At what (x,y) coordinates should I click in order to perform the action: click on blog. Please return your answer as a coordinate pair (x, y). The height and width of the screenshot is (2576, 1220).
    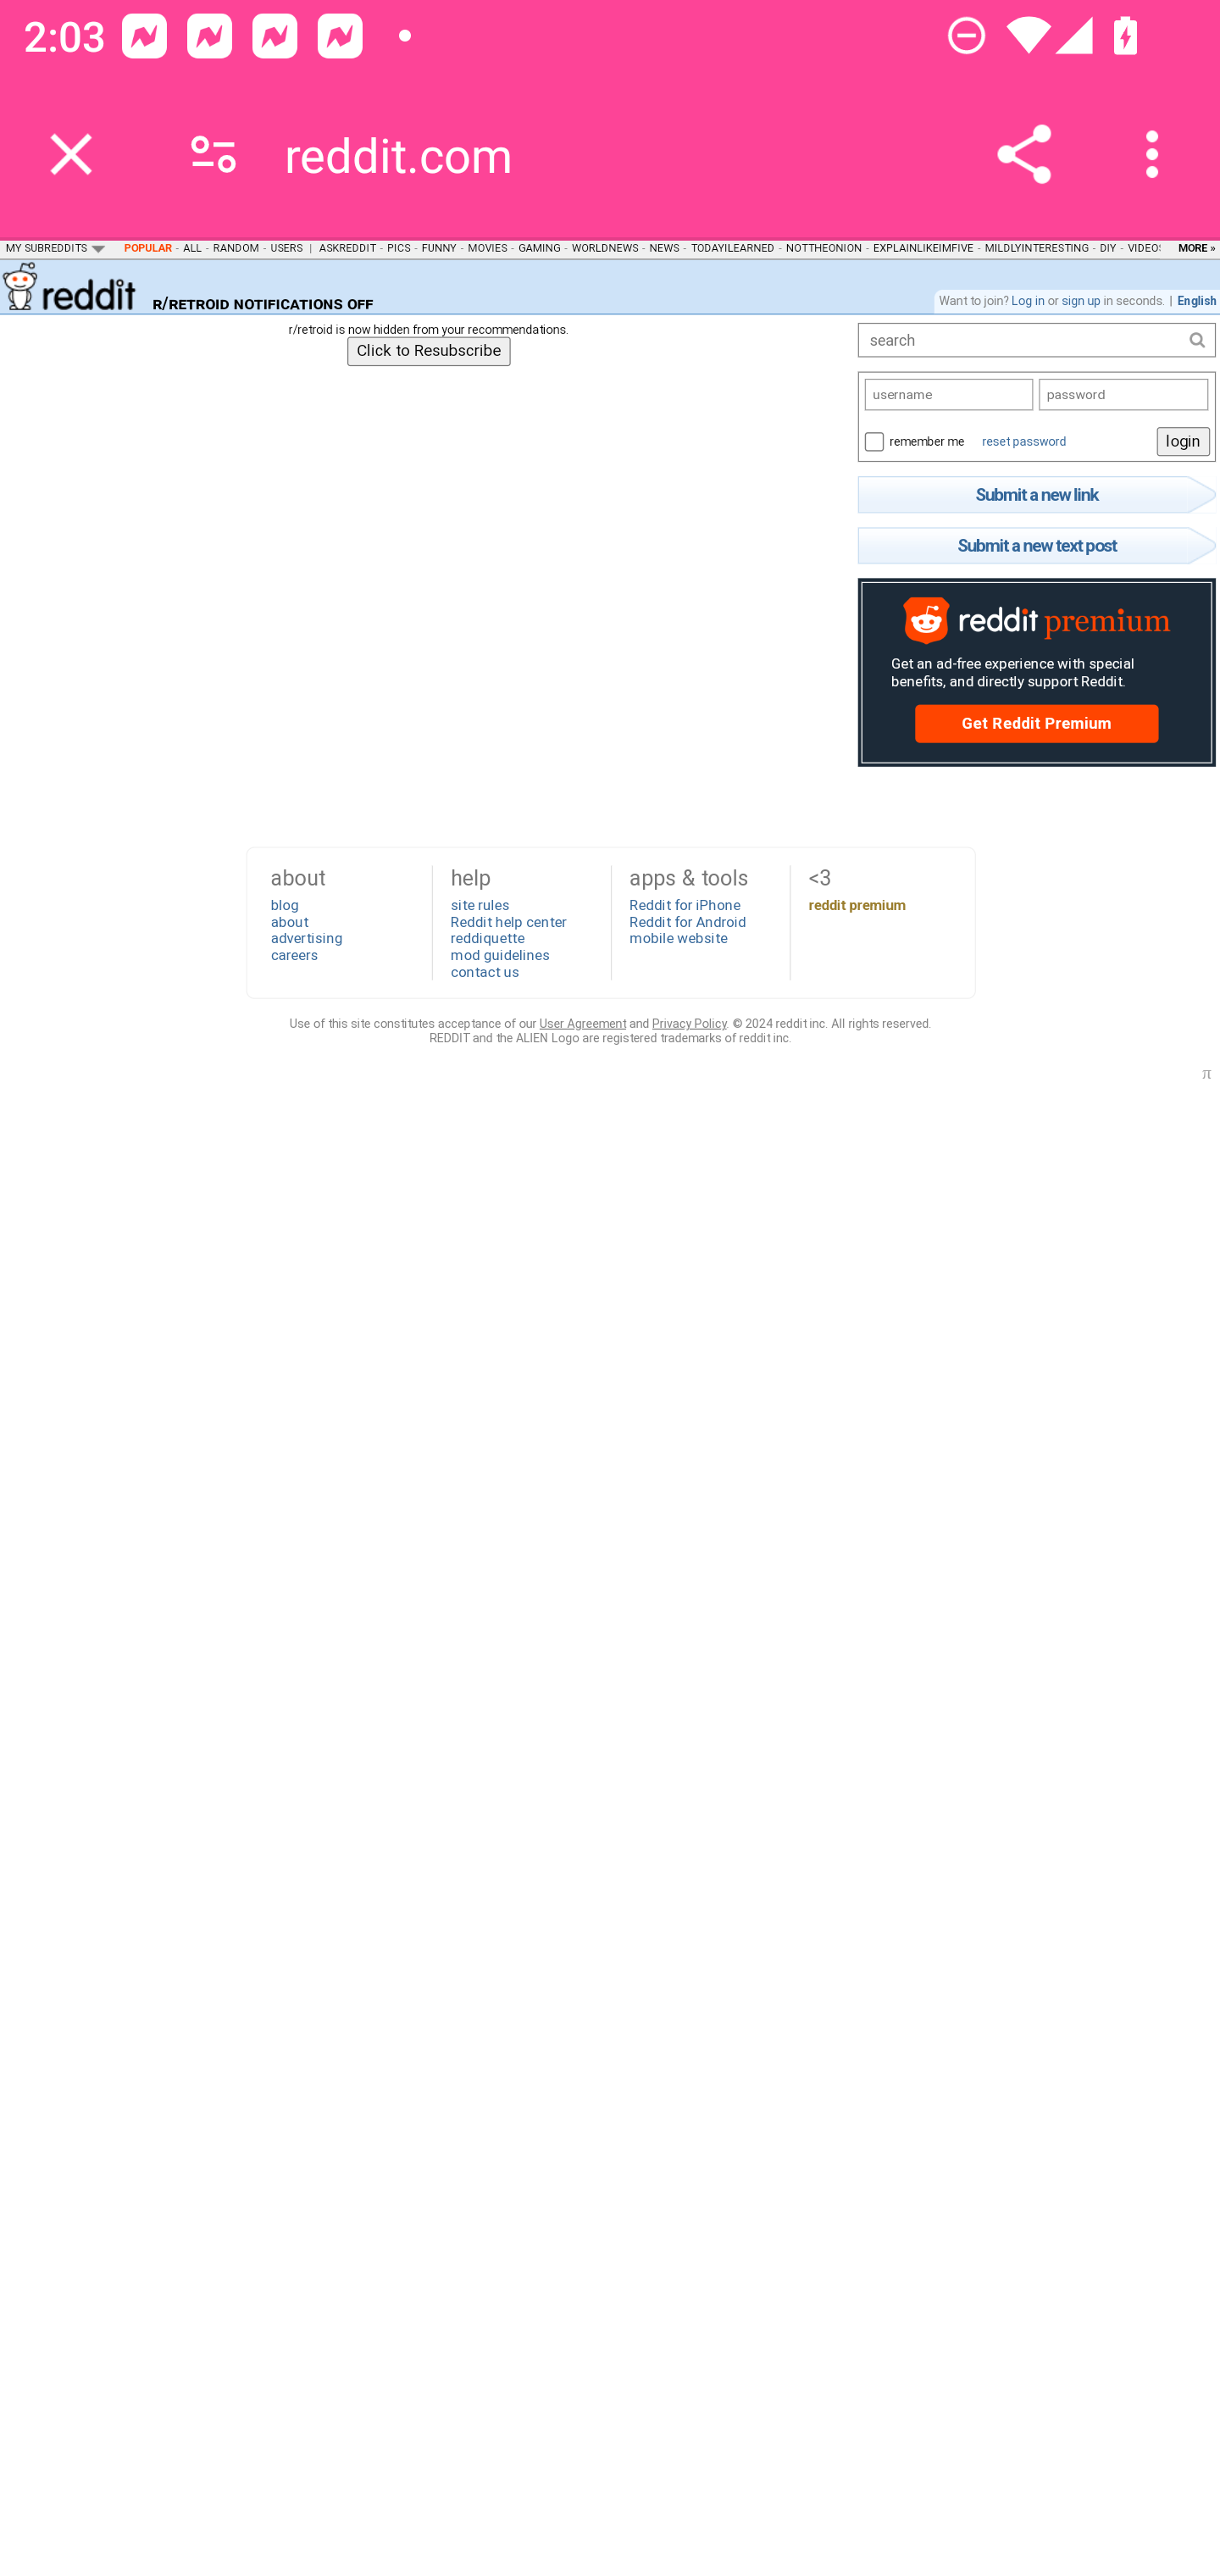
    Looking at the image, I should click on (284, 905).